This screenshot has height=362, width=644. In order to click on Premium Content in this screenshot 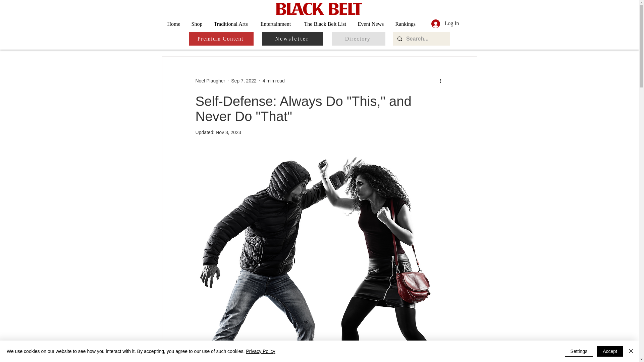, I will do `click(221, 39)`.